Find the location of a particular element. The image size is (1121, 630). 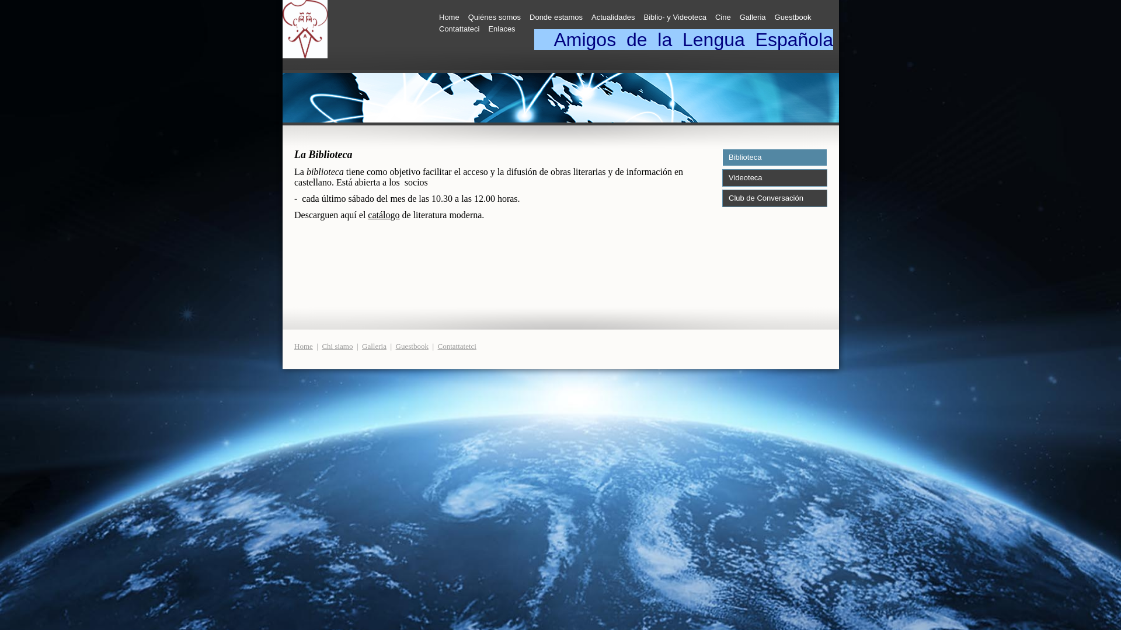

Enlaces is located at coordinates (502, 29).